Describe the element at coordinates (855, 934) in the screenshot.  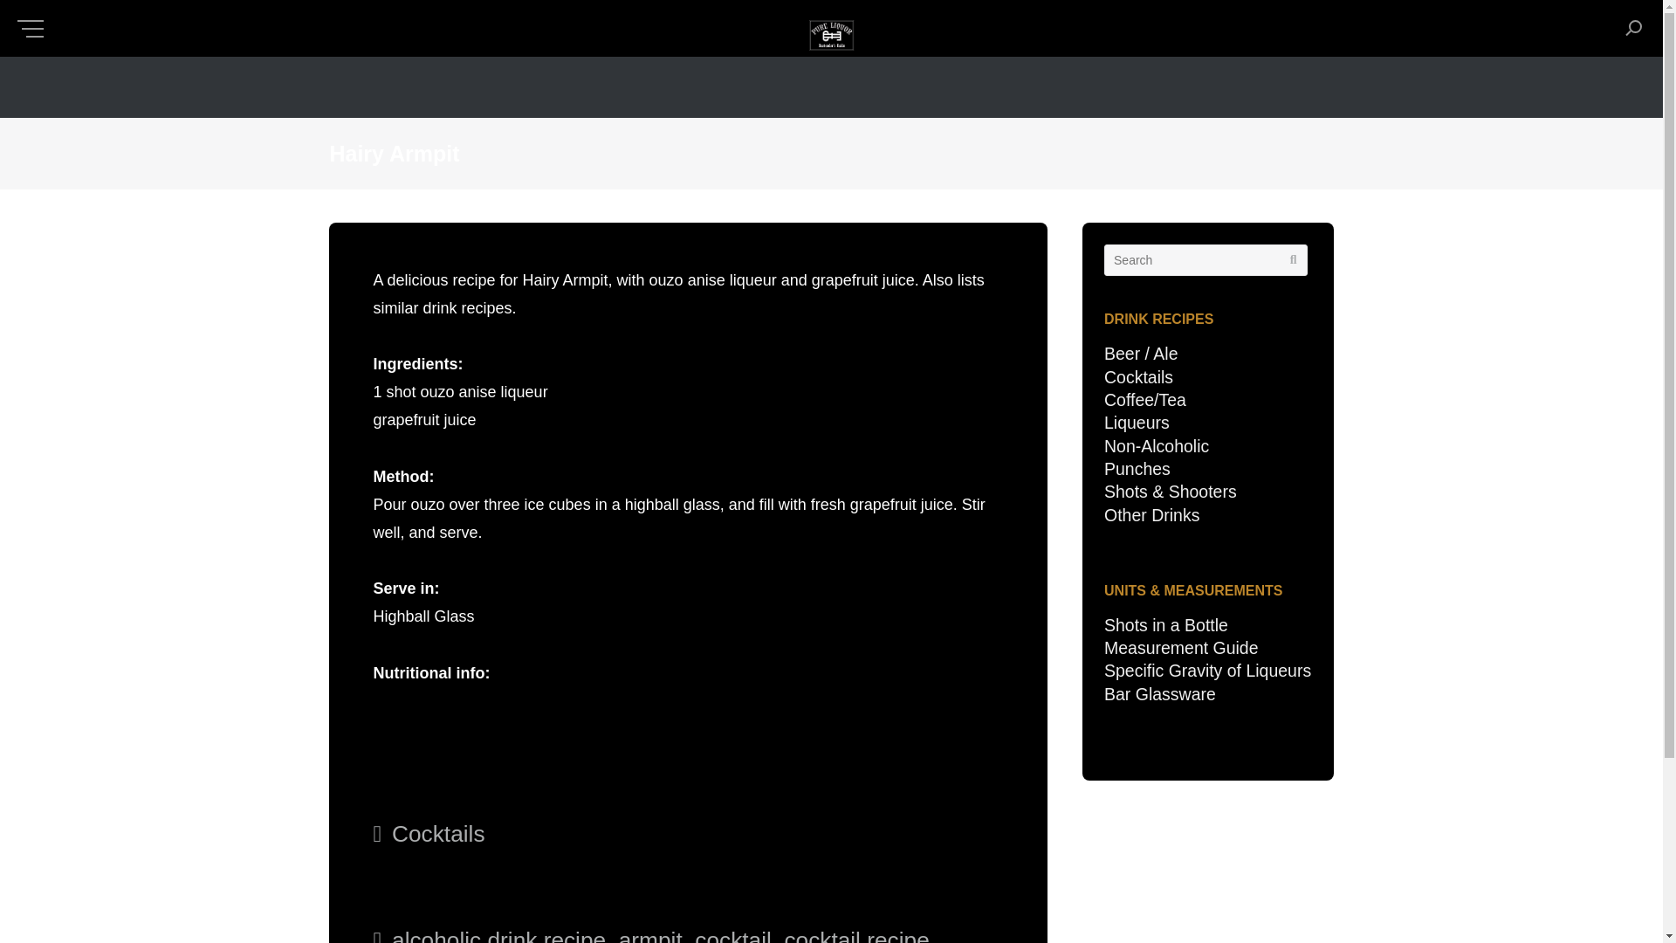
I see `cocktail recipe` at that location.